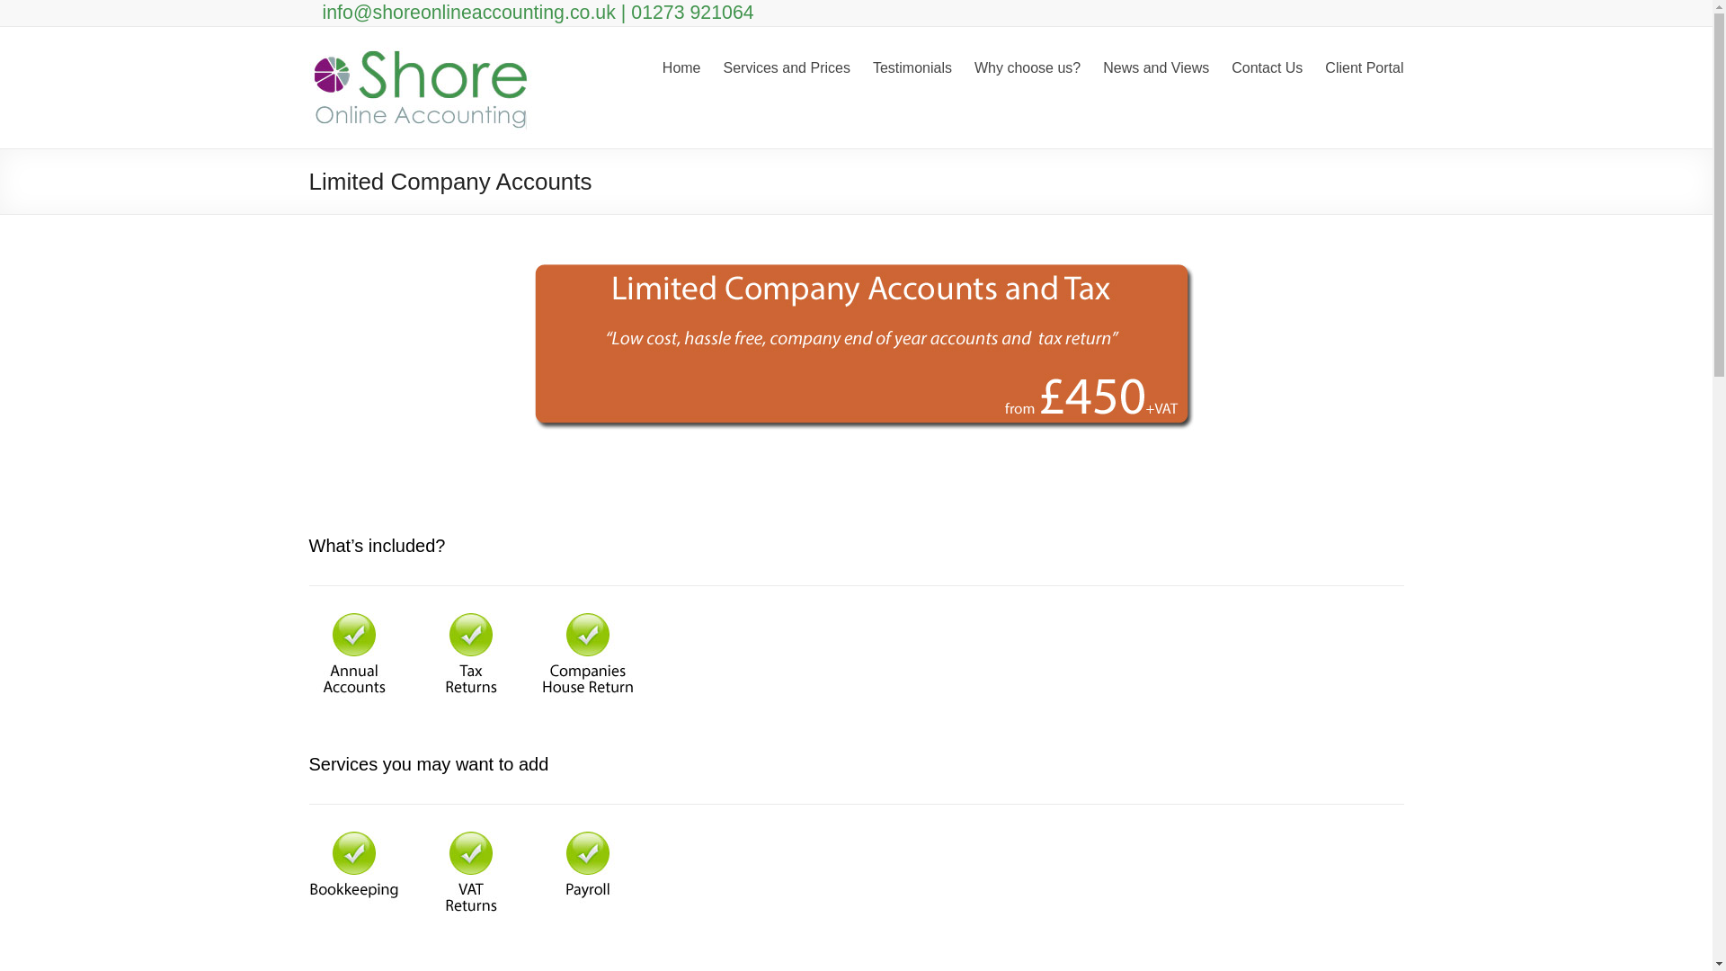 The image size is (1726, 971). Describe the element at coordinates (787, 65) in the screenshot. I see `Services and Prices` at that location.